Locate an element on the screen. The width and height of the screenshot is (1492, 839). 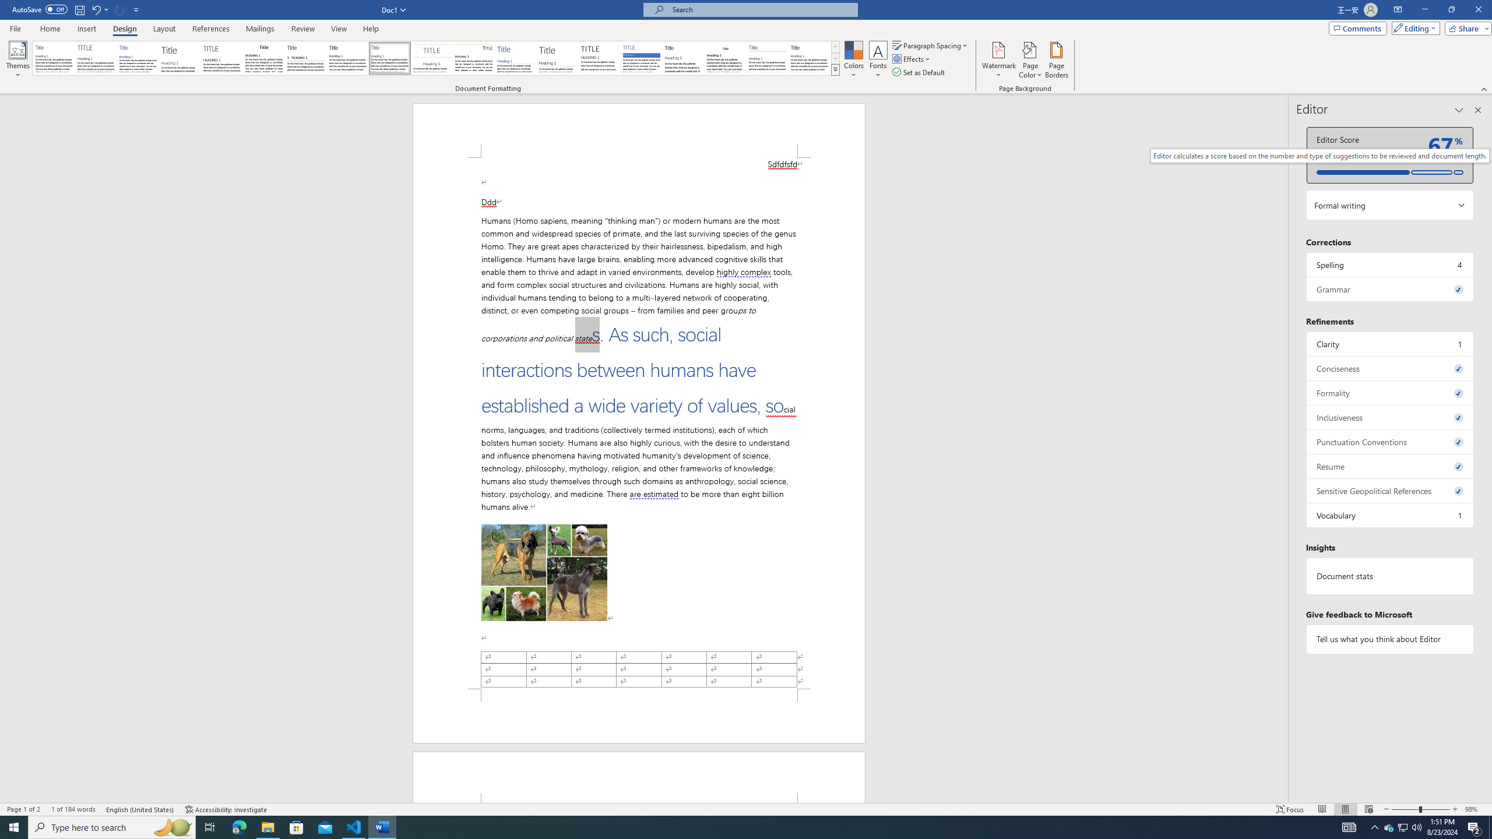
Spelling, 4 issues. Press space or enter to review items. is located at coordinates (1391, 265).